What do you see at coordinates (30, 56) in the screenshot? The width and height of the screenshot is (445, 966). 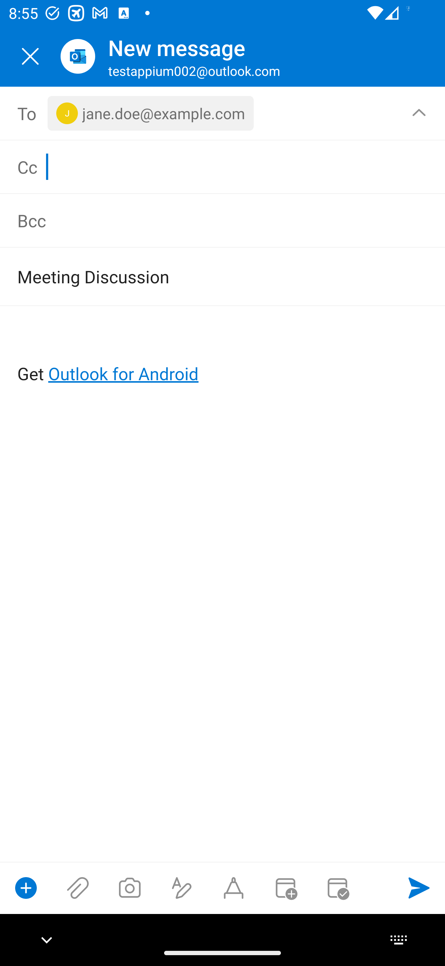 I see `Close` at bounding box center [30, 56].